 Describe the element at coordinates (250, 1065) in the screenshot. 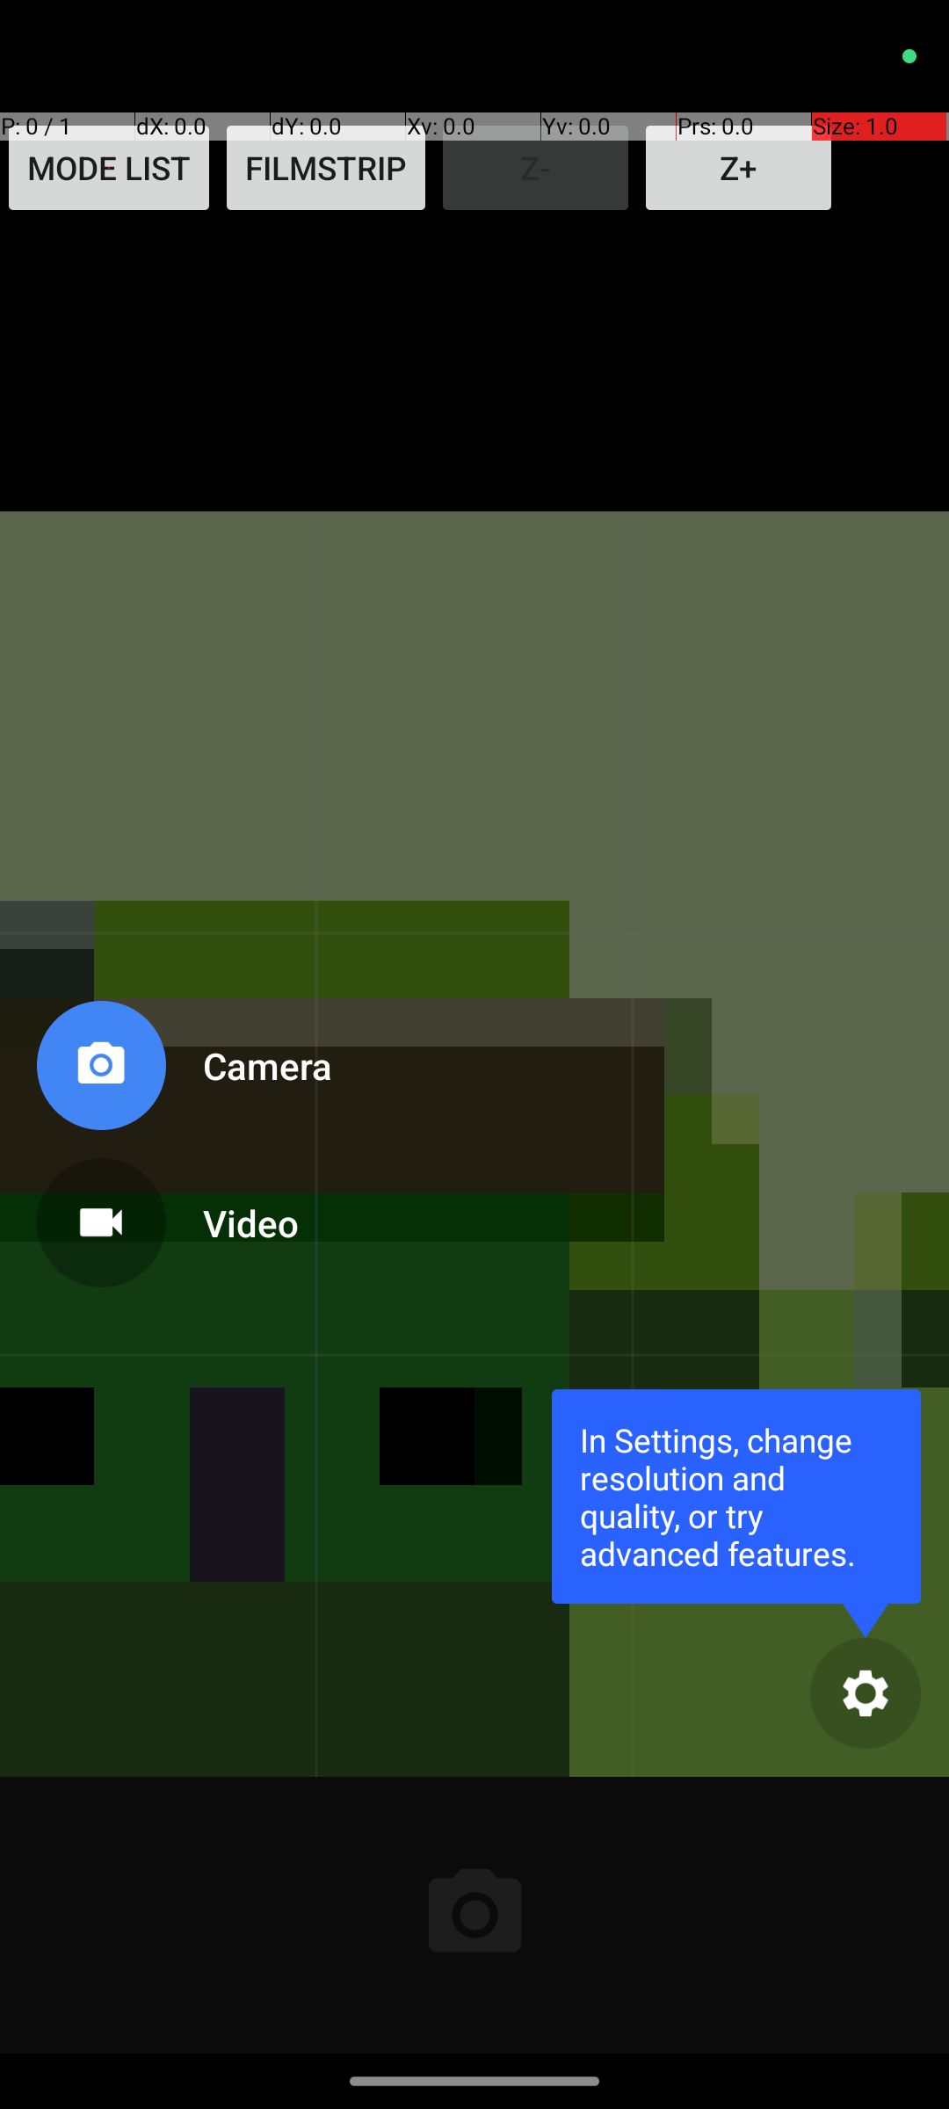

I see `Camera` at that location.